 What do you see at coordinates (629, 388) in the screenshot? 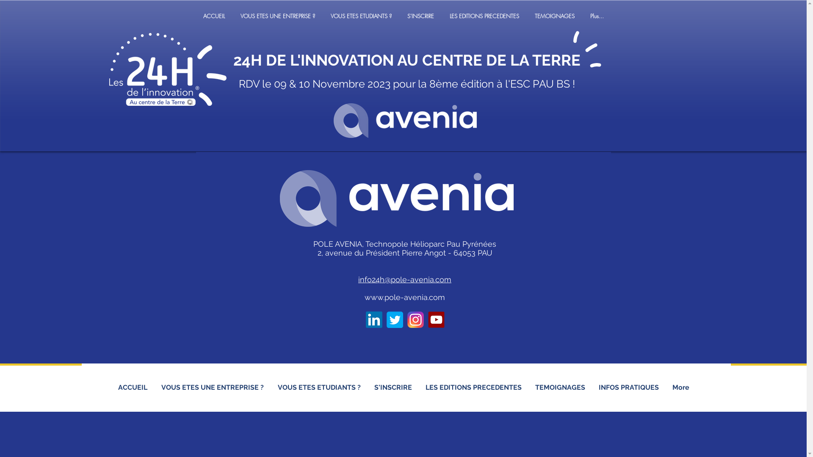
I see `INFOS PRATIQUES` at bounding box center [629, 388].